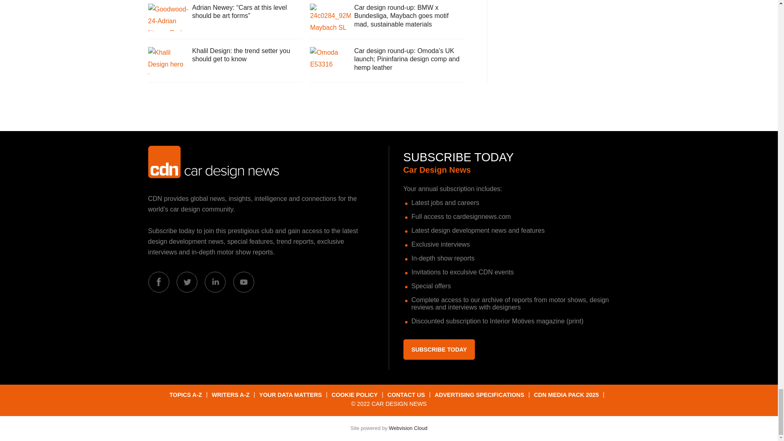  Describe the element at coordinates (213, 162) in the screenshot. I see `footer-logo` at that location.